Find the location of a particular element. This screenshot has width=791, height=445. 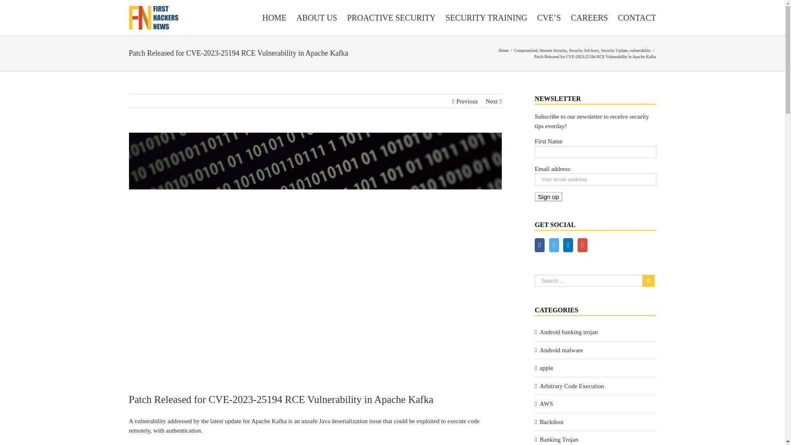

PROACTIVE SECURITY is located at coordinates (391, 17).